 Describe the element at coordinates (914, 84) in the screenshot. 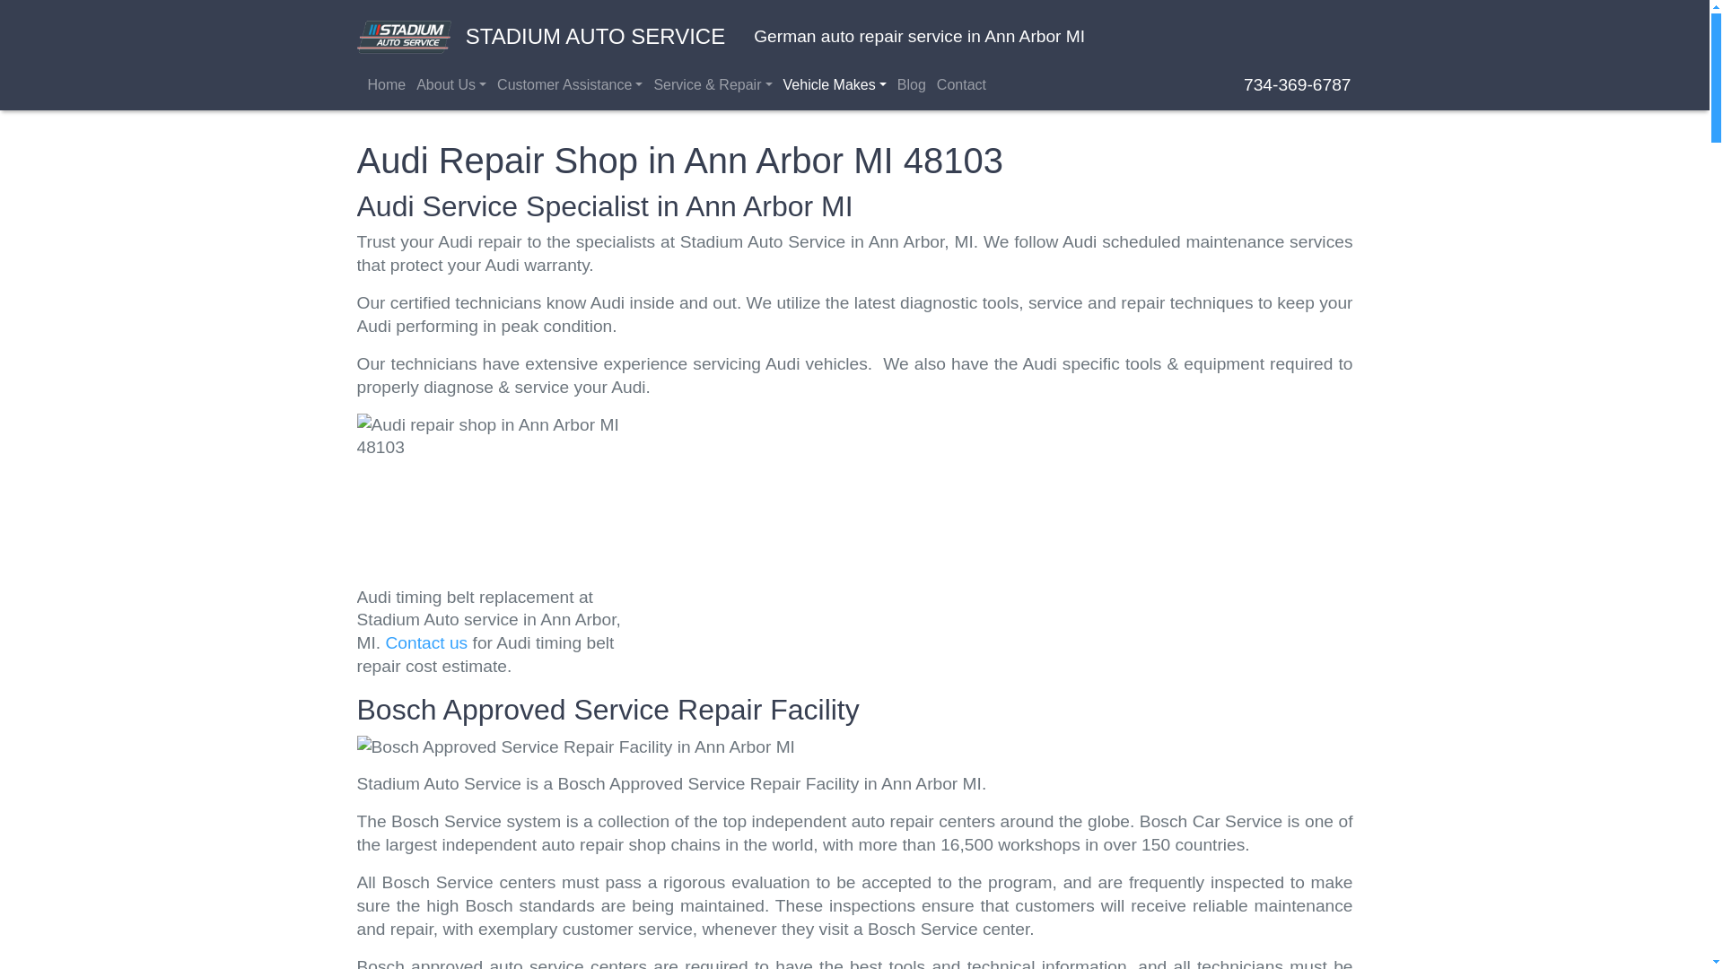

I see `Blog` at that location.